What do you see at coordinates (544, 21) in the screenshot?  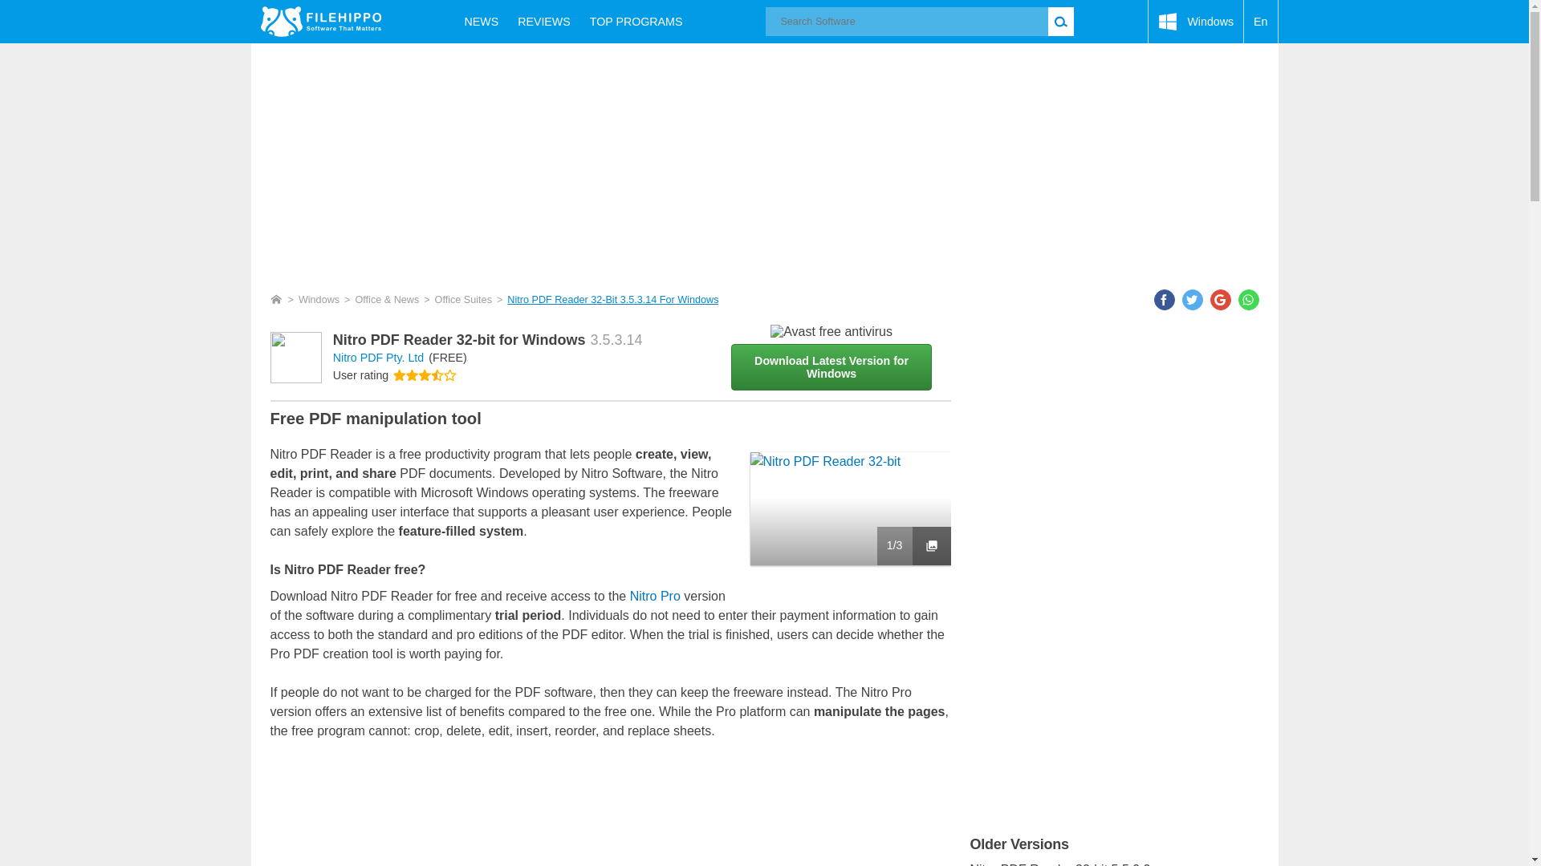 I see `Reviews` at bounding box center [544, 21].